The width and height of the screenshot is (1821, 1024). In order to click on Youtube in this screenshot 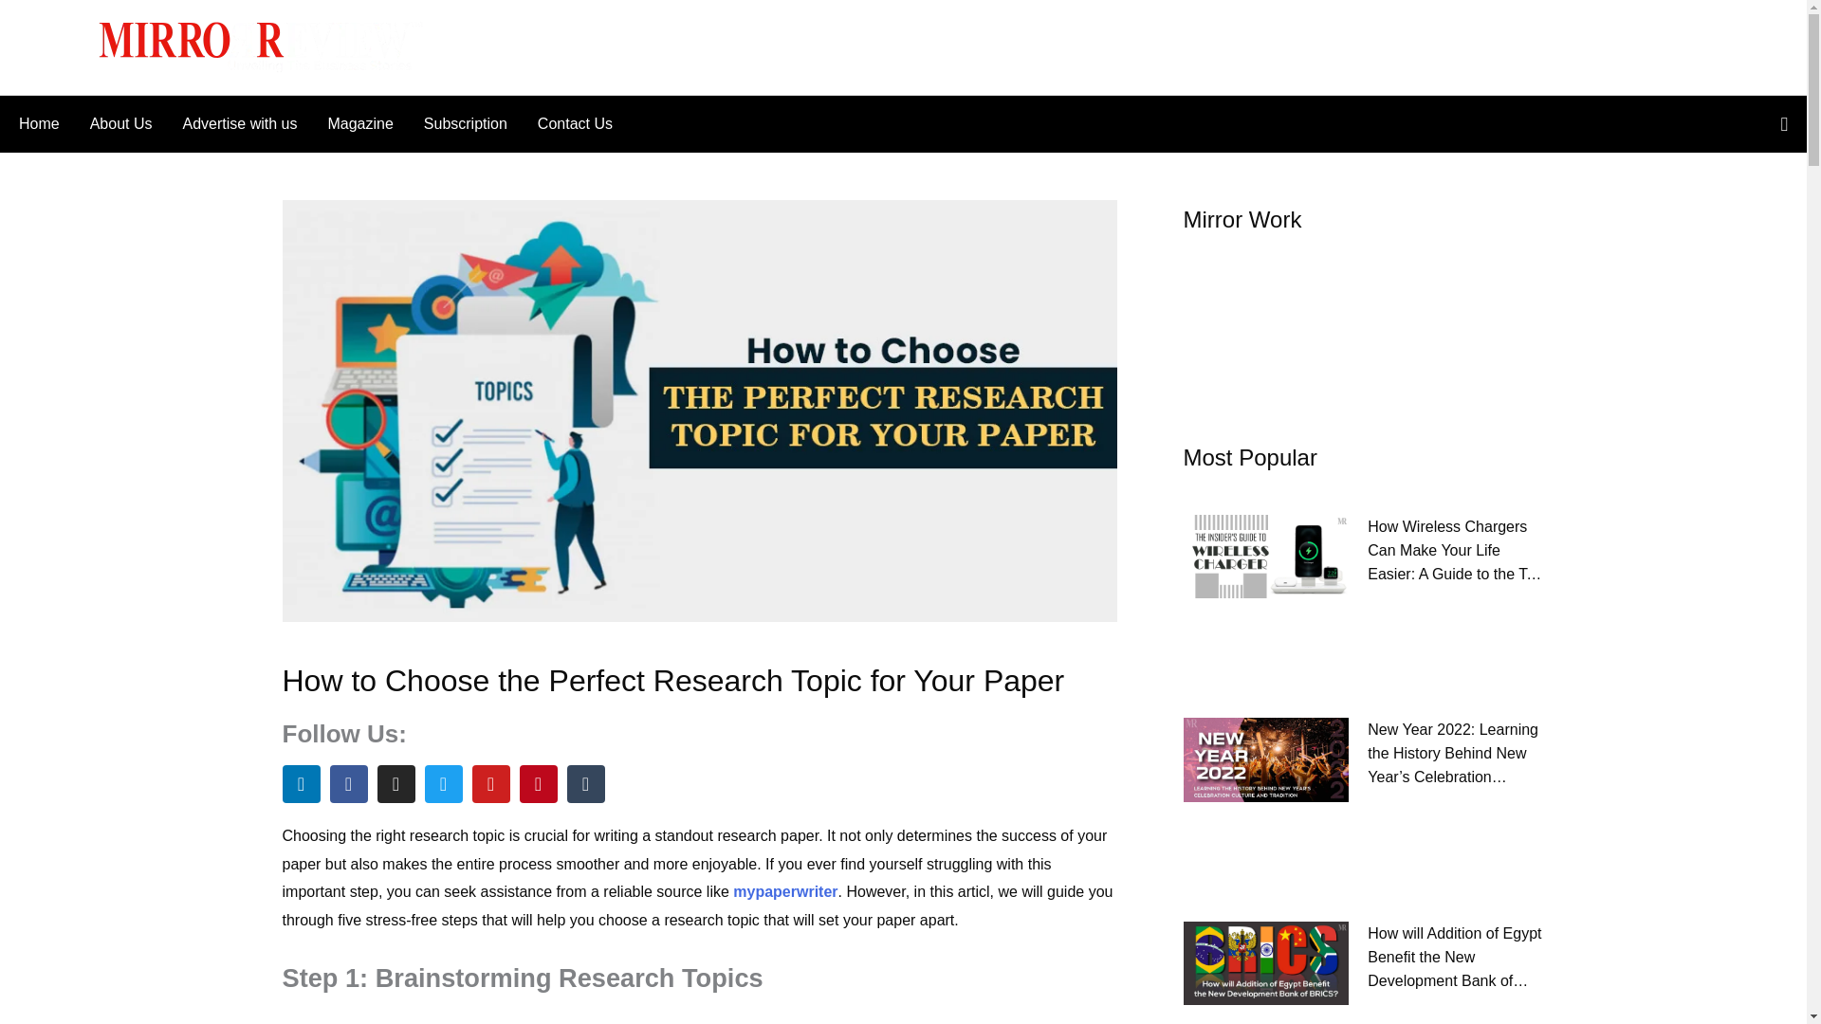, I will do `click(490, 783)`.